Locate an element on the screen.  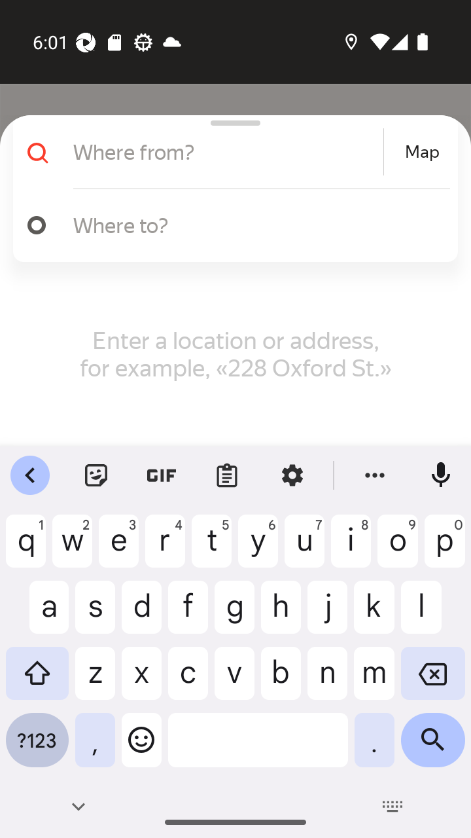
Where from? Map Map is located at coordinates (230, 152).